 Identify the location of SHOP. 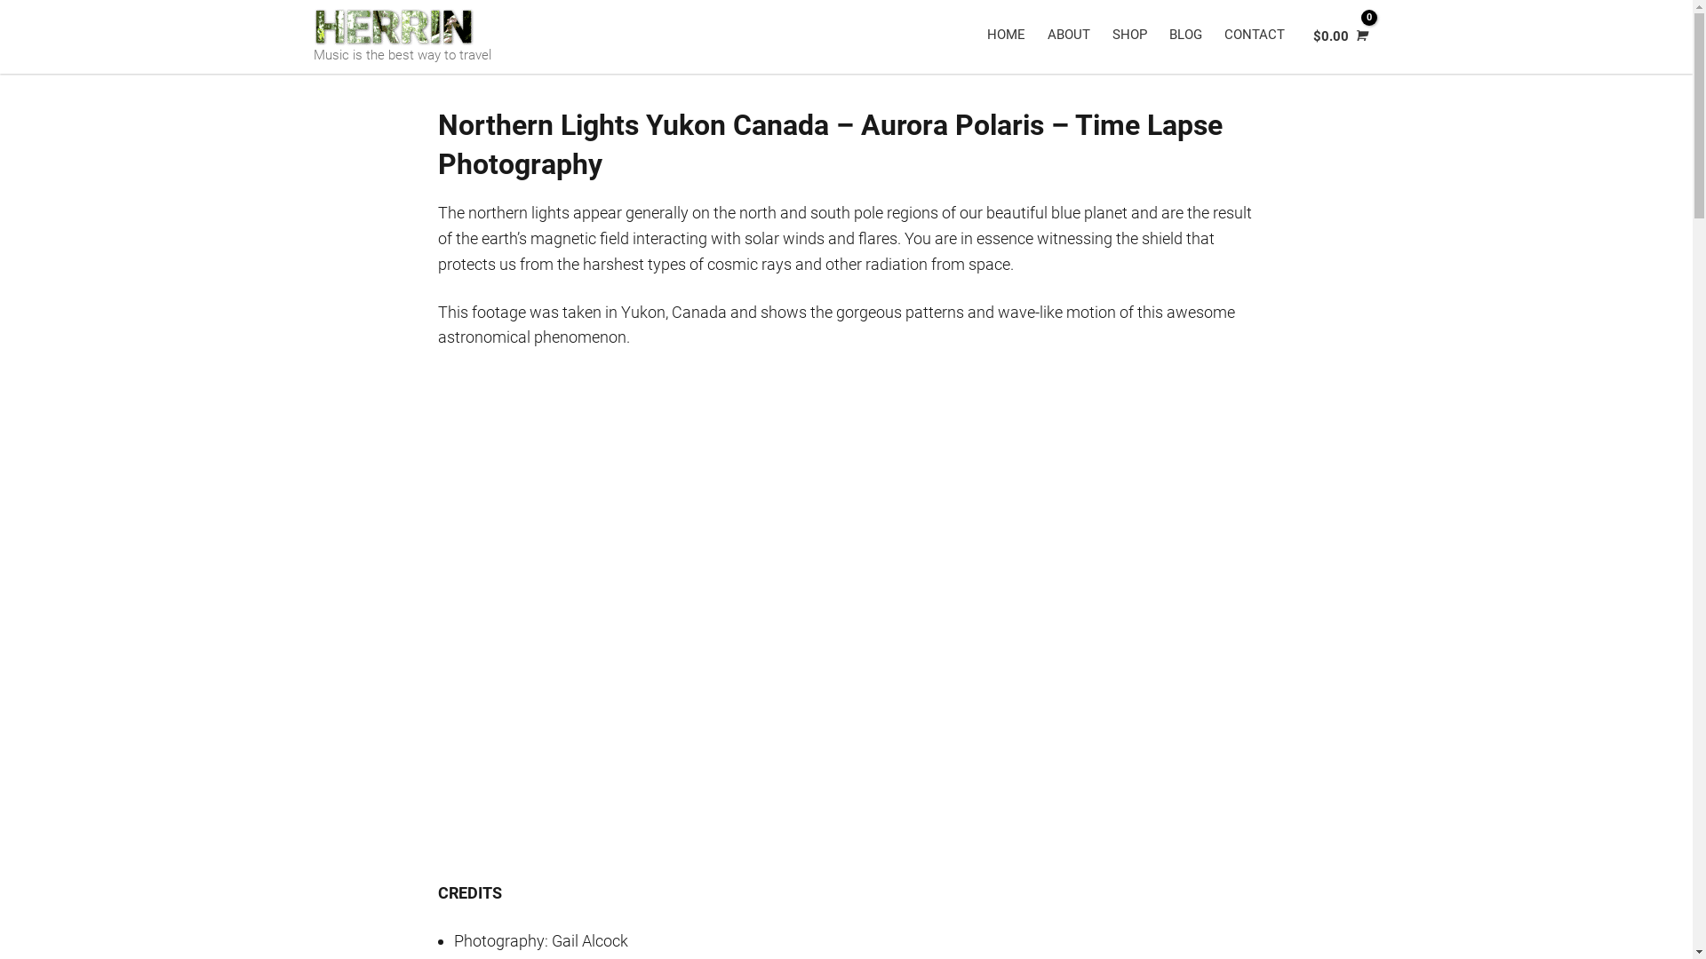
(1132, 36).